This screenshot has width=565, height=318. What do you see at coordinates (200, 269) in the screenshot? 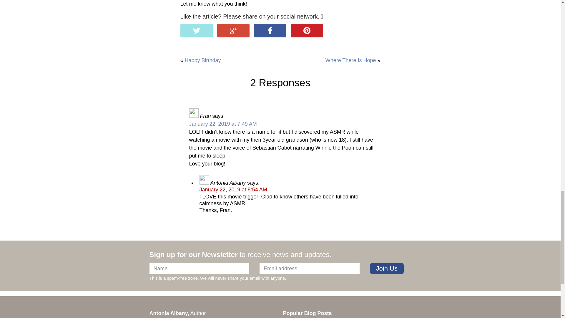
I see `Name` at bounding box center [200, 269].